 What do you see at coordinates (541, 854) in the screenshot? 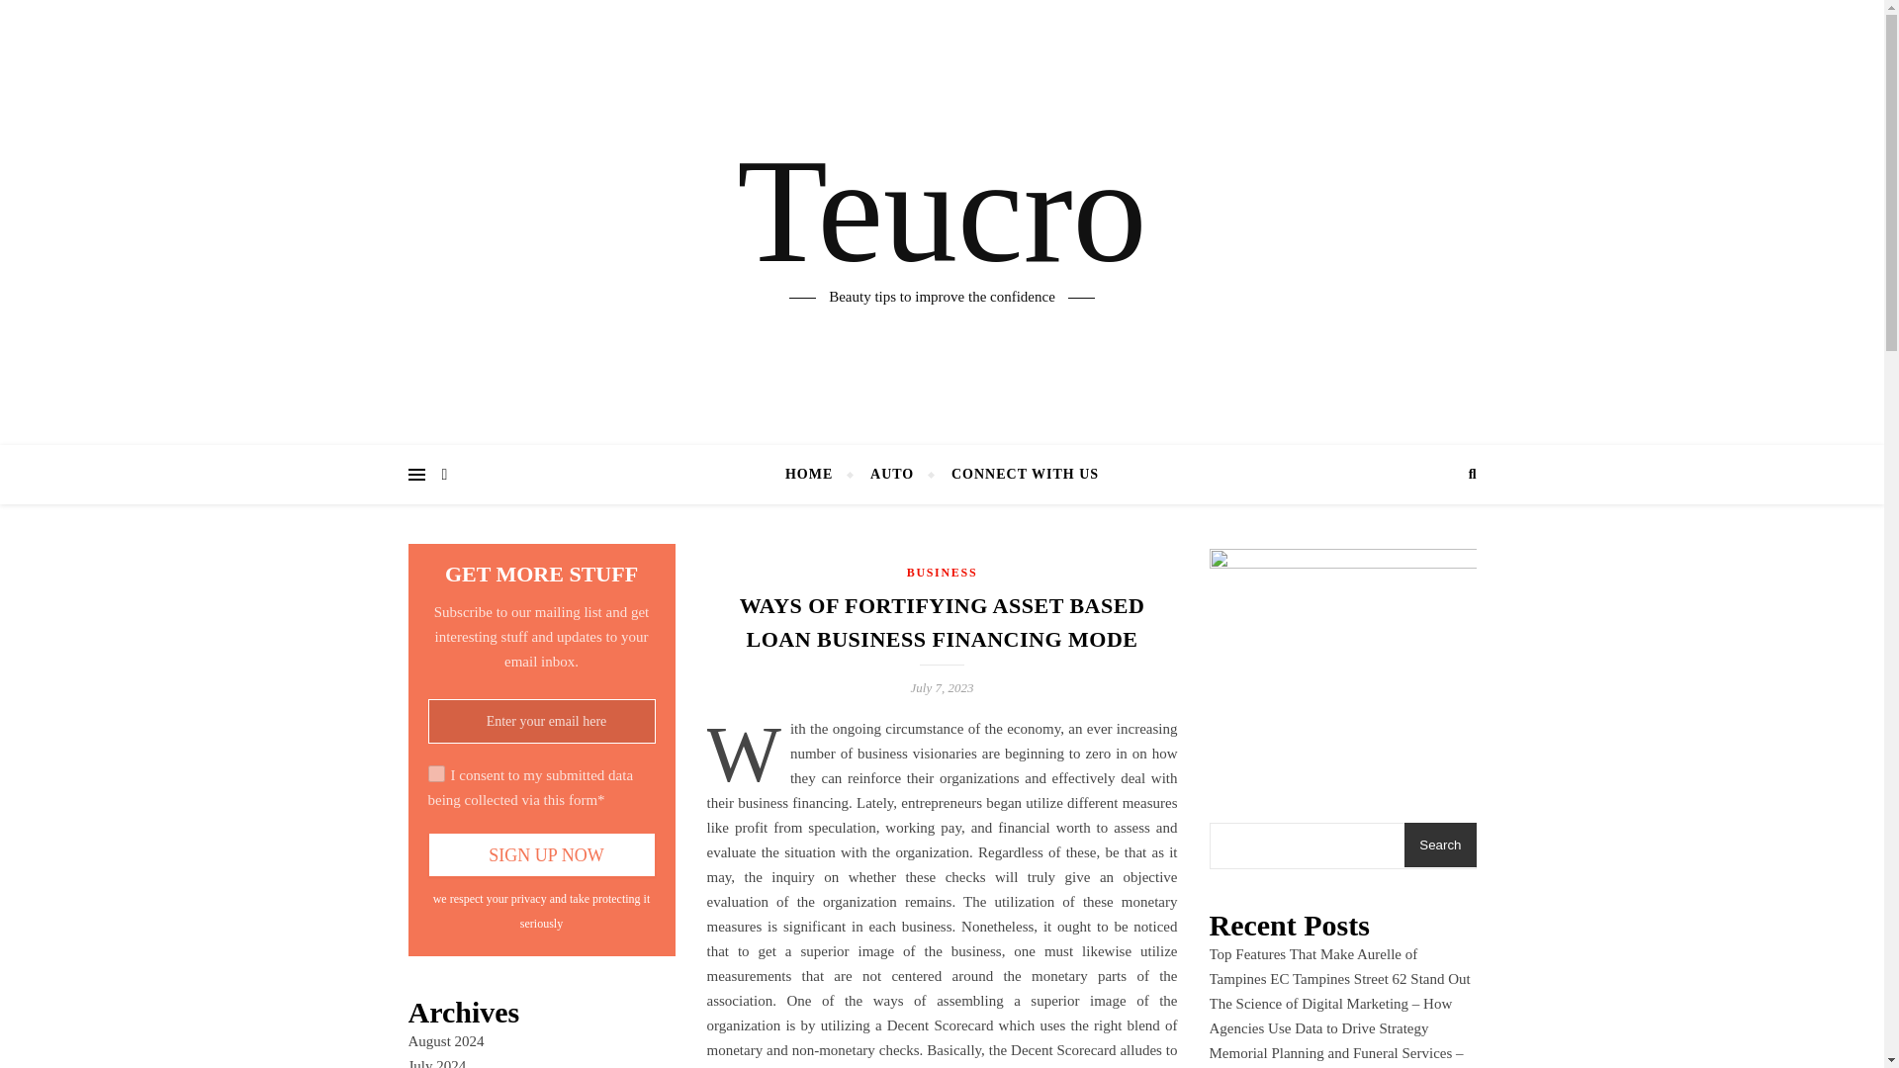
I see `Sign Up Now` at bounding box center [541, 854].